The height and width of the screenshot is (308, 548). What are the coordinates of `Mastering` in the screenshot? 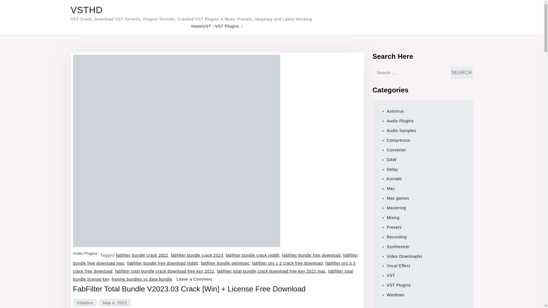 It's located at (34, 54).